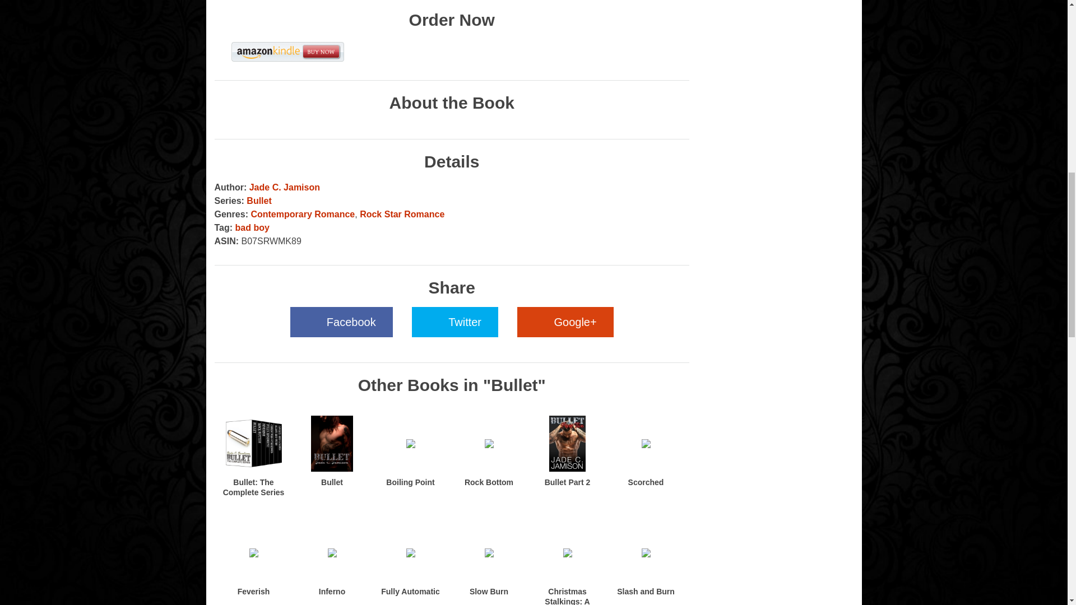 The height and width of the screenshot is (605, 1076). Describe the element at coordinates (401, 214) in the screenshot. I see `Rock Star Romance` at that location.